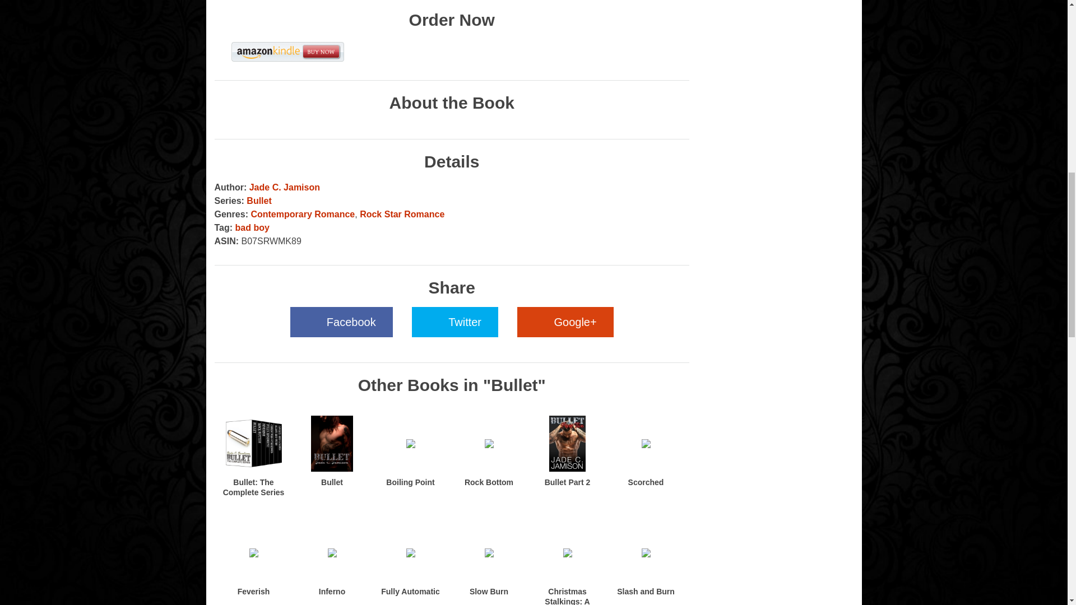 The height and width of the screenshot is (605, 1076). Describe the element at coordinates (401, 214) in the screenshot. I see `Rock Star Romance` at that location.